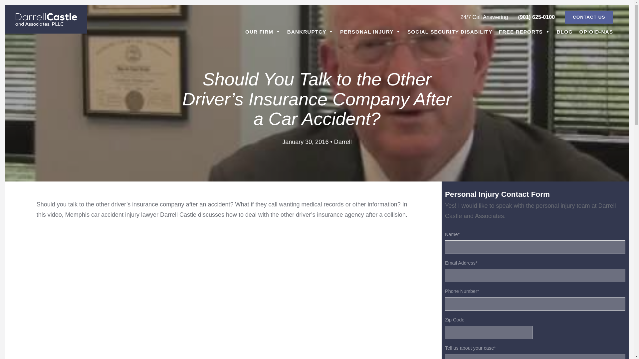  Describe the element at coordinates (370, 32) in the screenshot. I see `PERSONAL INJURY` at that location.